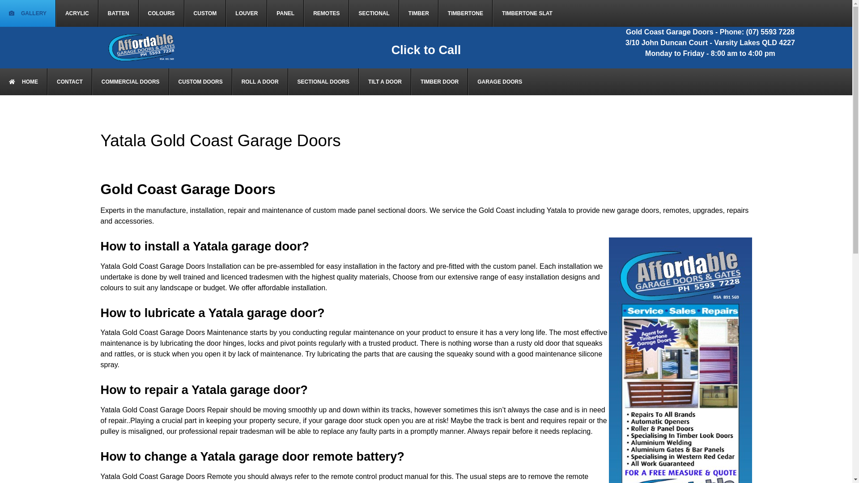 The image size is (859, 483). I want to click on Affordable Garage Doors, so click(142, 47).